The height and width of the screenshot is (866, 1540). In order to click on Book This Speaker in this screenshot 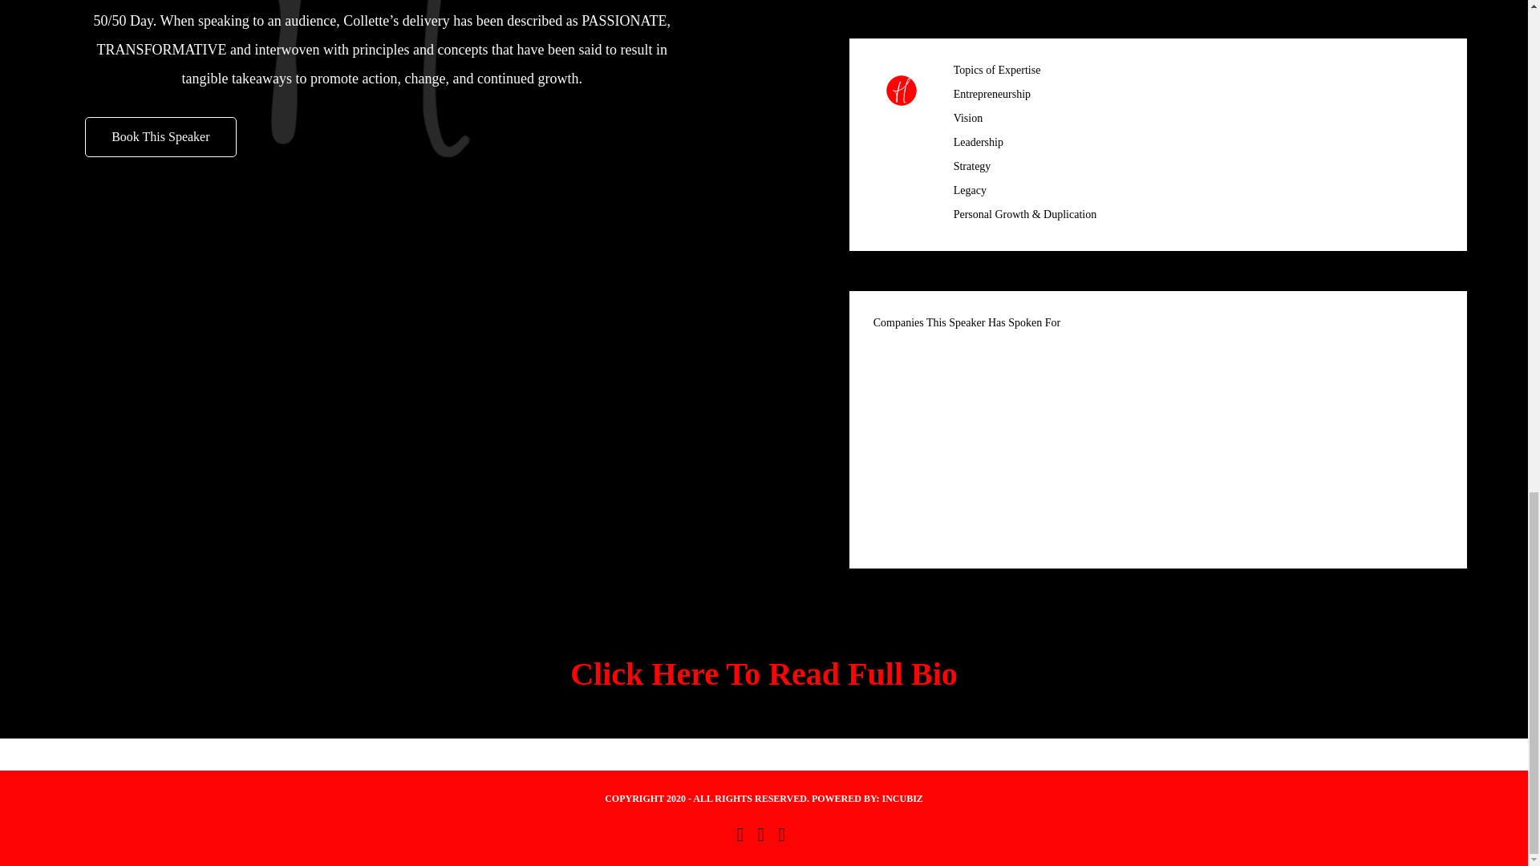, I will do `click(160, 136)`.